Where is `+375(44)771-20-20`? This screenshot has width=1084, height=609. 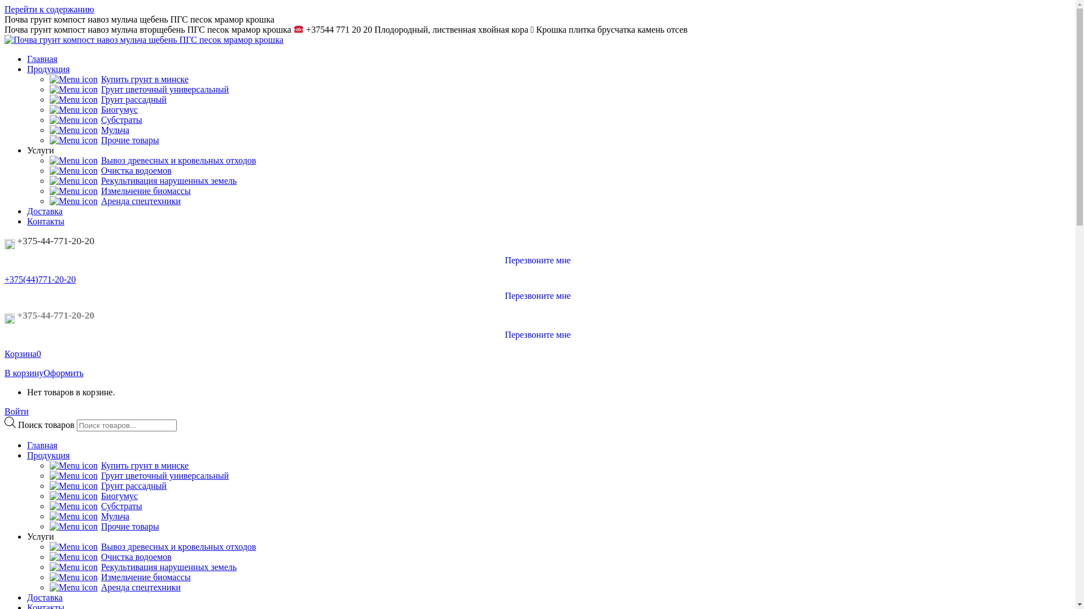
+375(44)771-20-20 is located at coordinates (40, 280).